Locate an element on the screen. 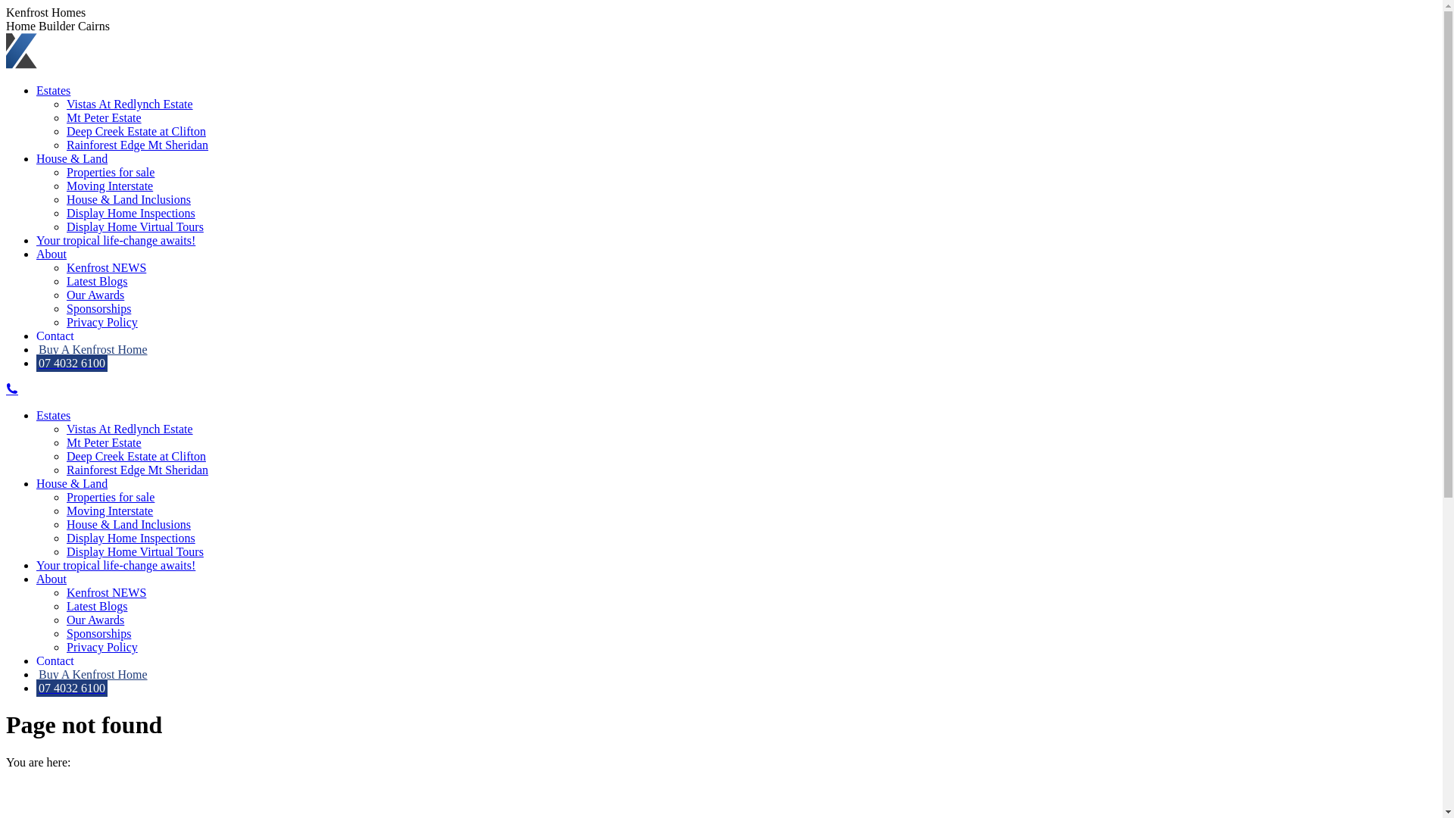  Estates is located at coordinates (53, 91).